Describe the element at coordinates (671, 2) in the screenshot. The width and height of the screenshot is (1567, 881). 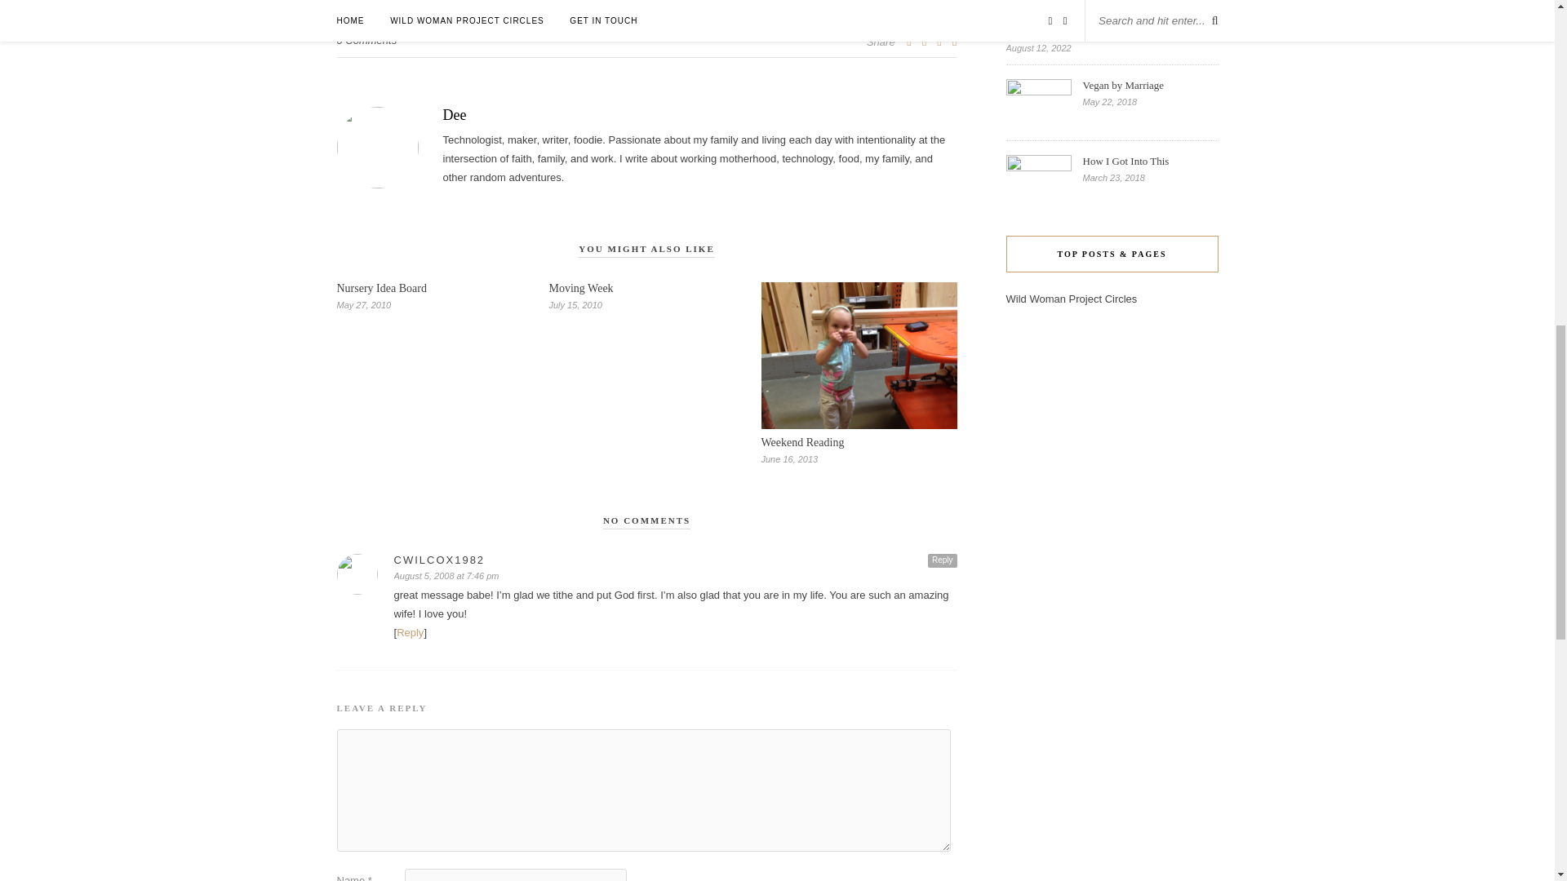
I see `NEW LIFE CHURCH` at that location.